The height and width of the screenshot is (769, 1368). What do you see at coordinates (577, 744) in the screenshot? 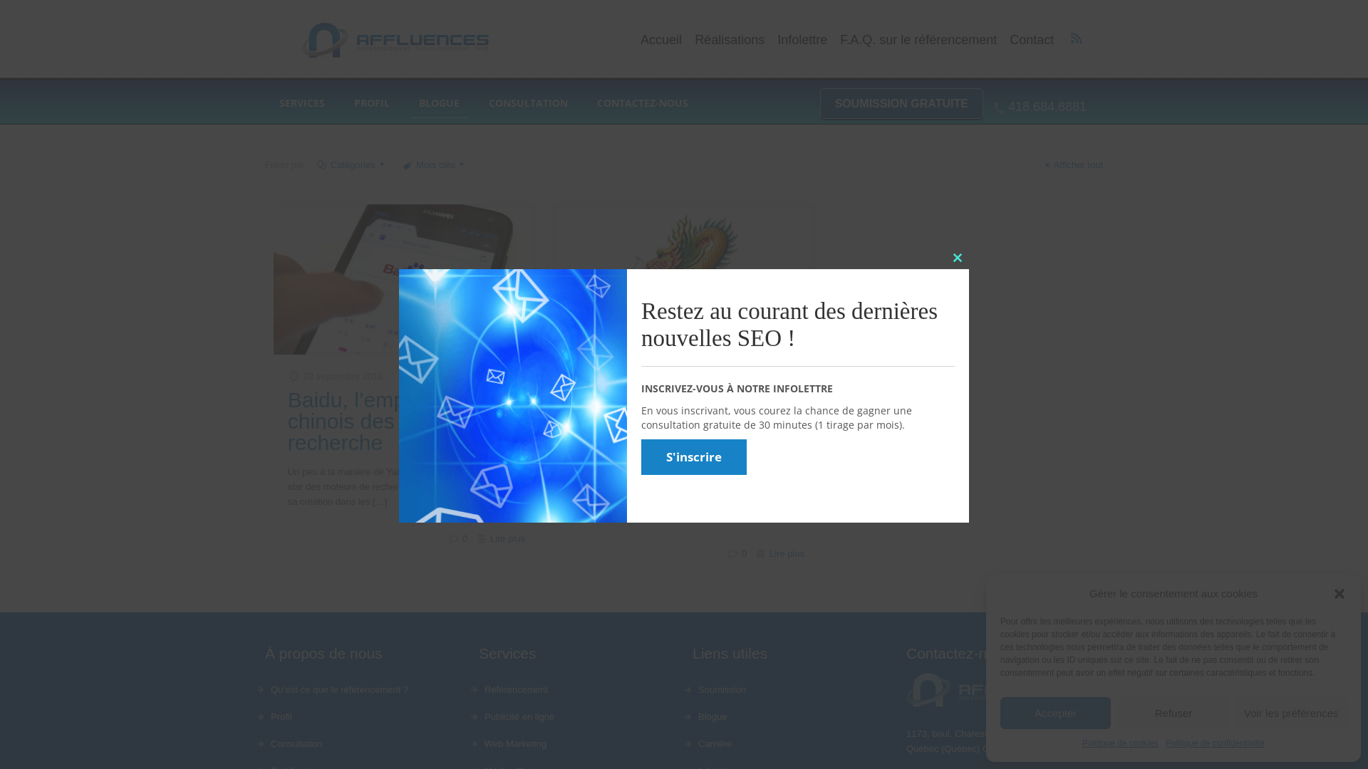
I see `Web Marketing` at bounding box center [577, 744].